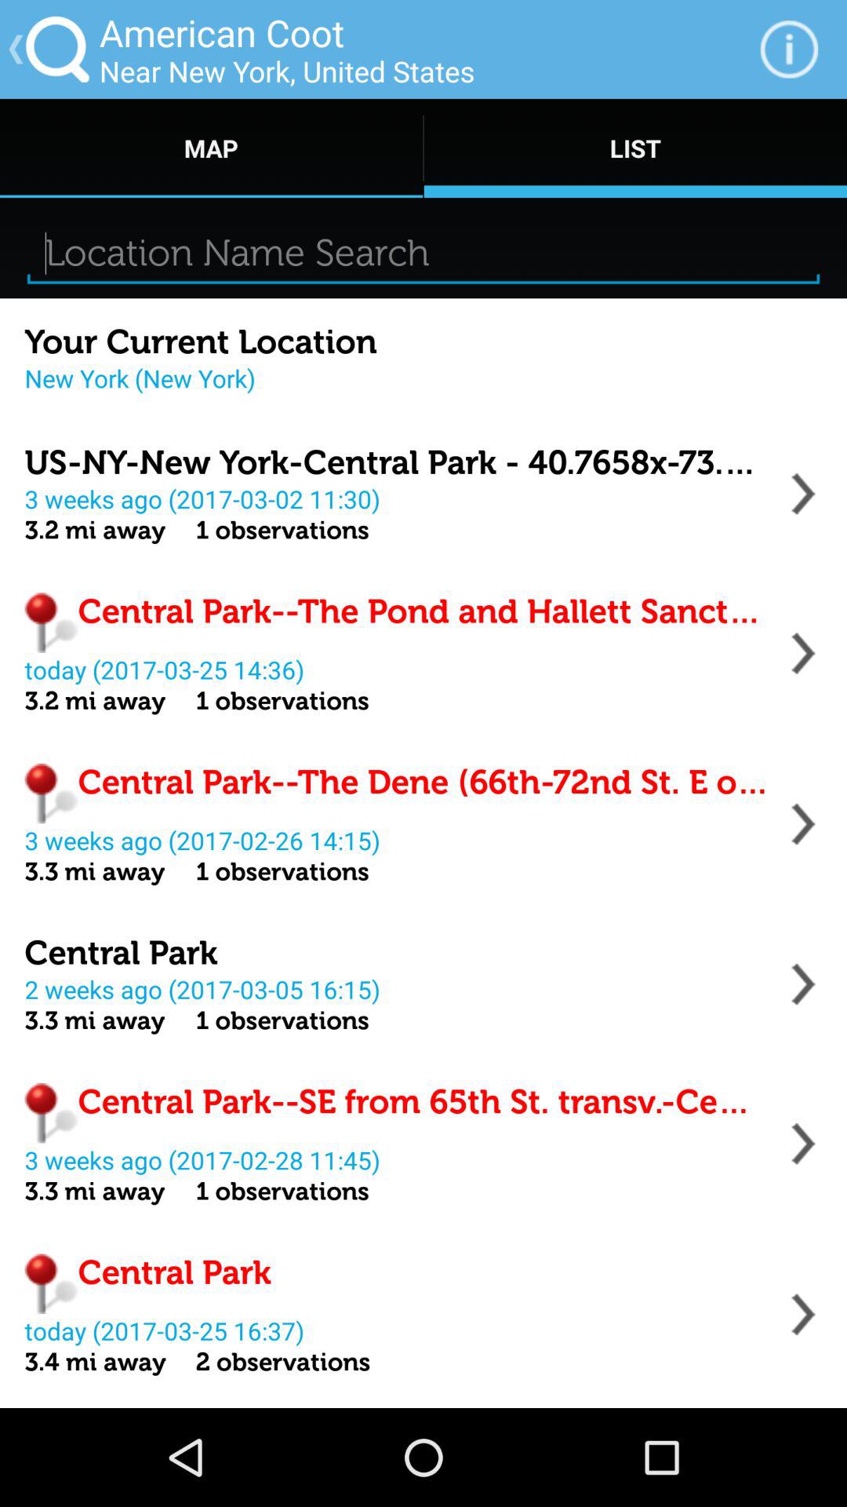 The width and height of the screenshot is (847, 1507). What do you see at coordinates (803, 653) in the screenshot?
I see `go to next` at bounding box center [803, 653].